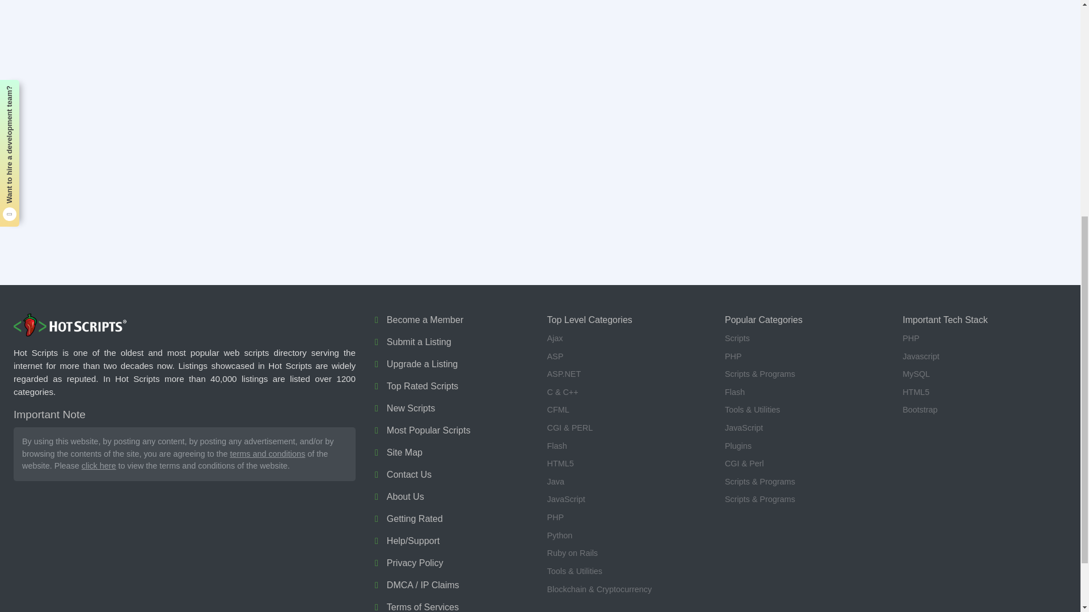 The width and height of the screenshot is (1089, 612). I want to click on Hotscripts, so click(70, 325).